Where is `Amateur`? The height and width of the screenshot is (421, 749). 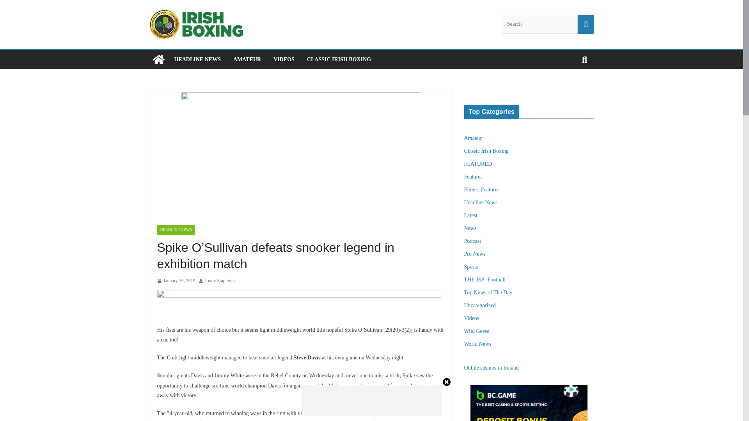 Amateur is located at coordinates (474, 138).